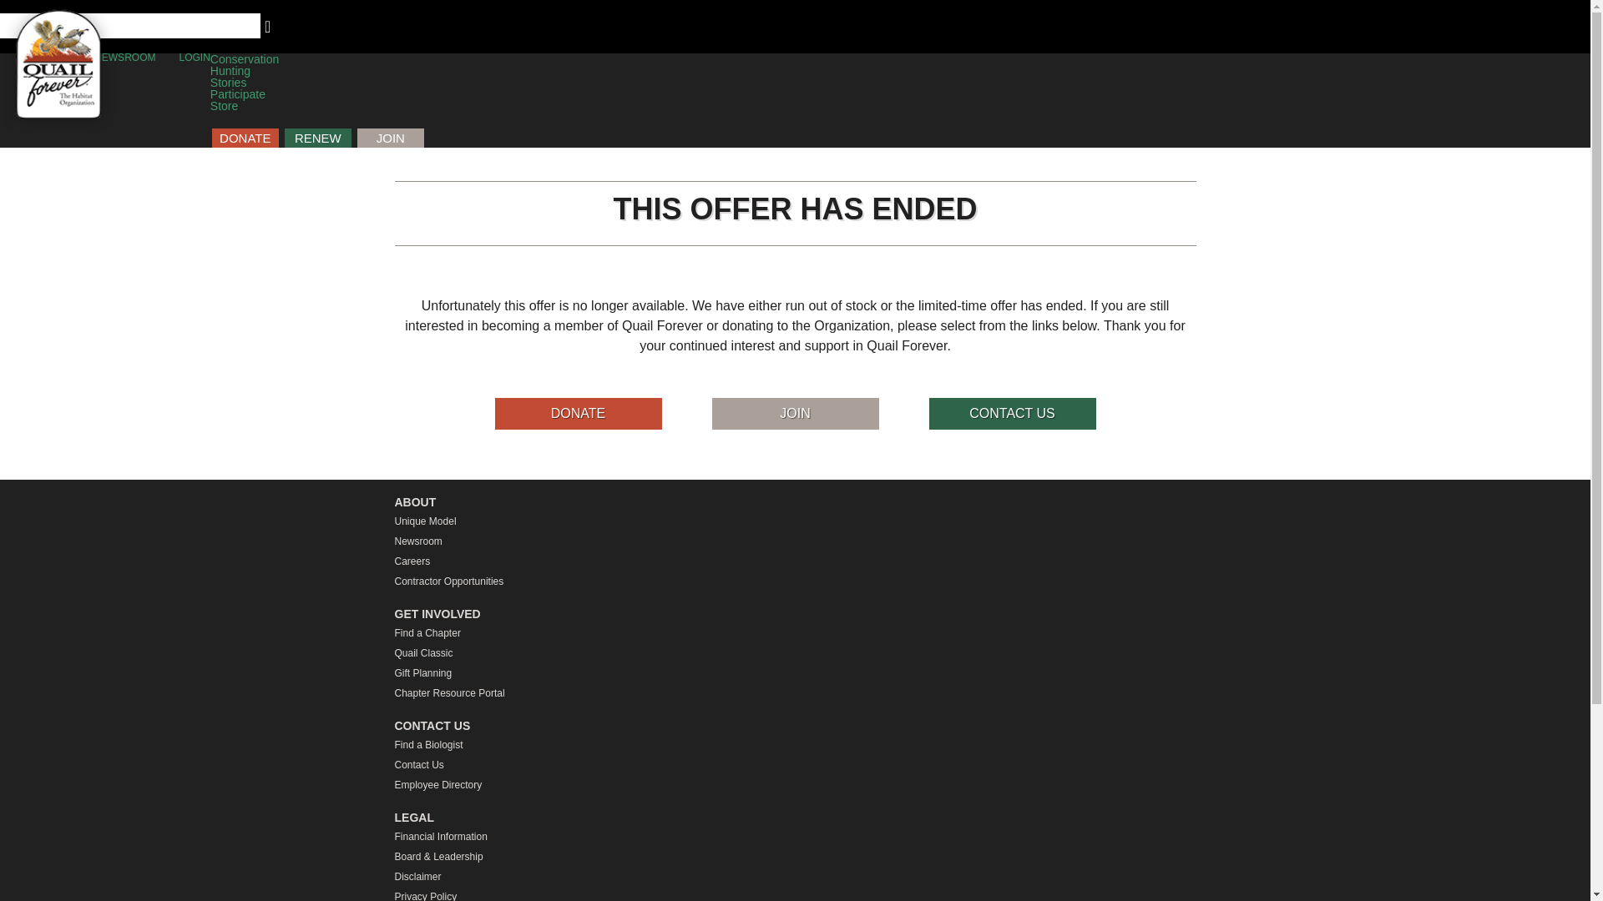  What do you see at coordinates (391, 138) in the screenshot?
I see `JOIN` at bounding box center [391, 138].